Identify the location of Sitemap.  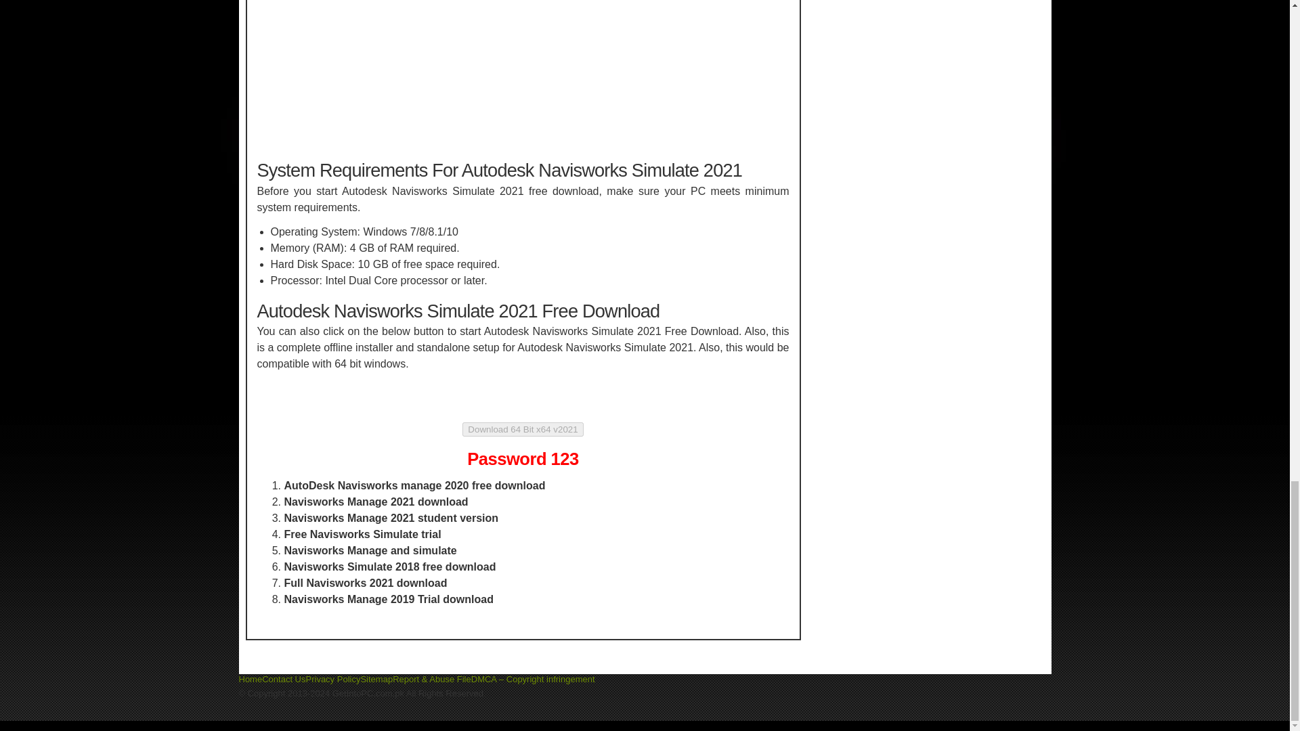
(376, 678).